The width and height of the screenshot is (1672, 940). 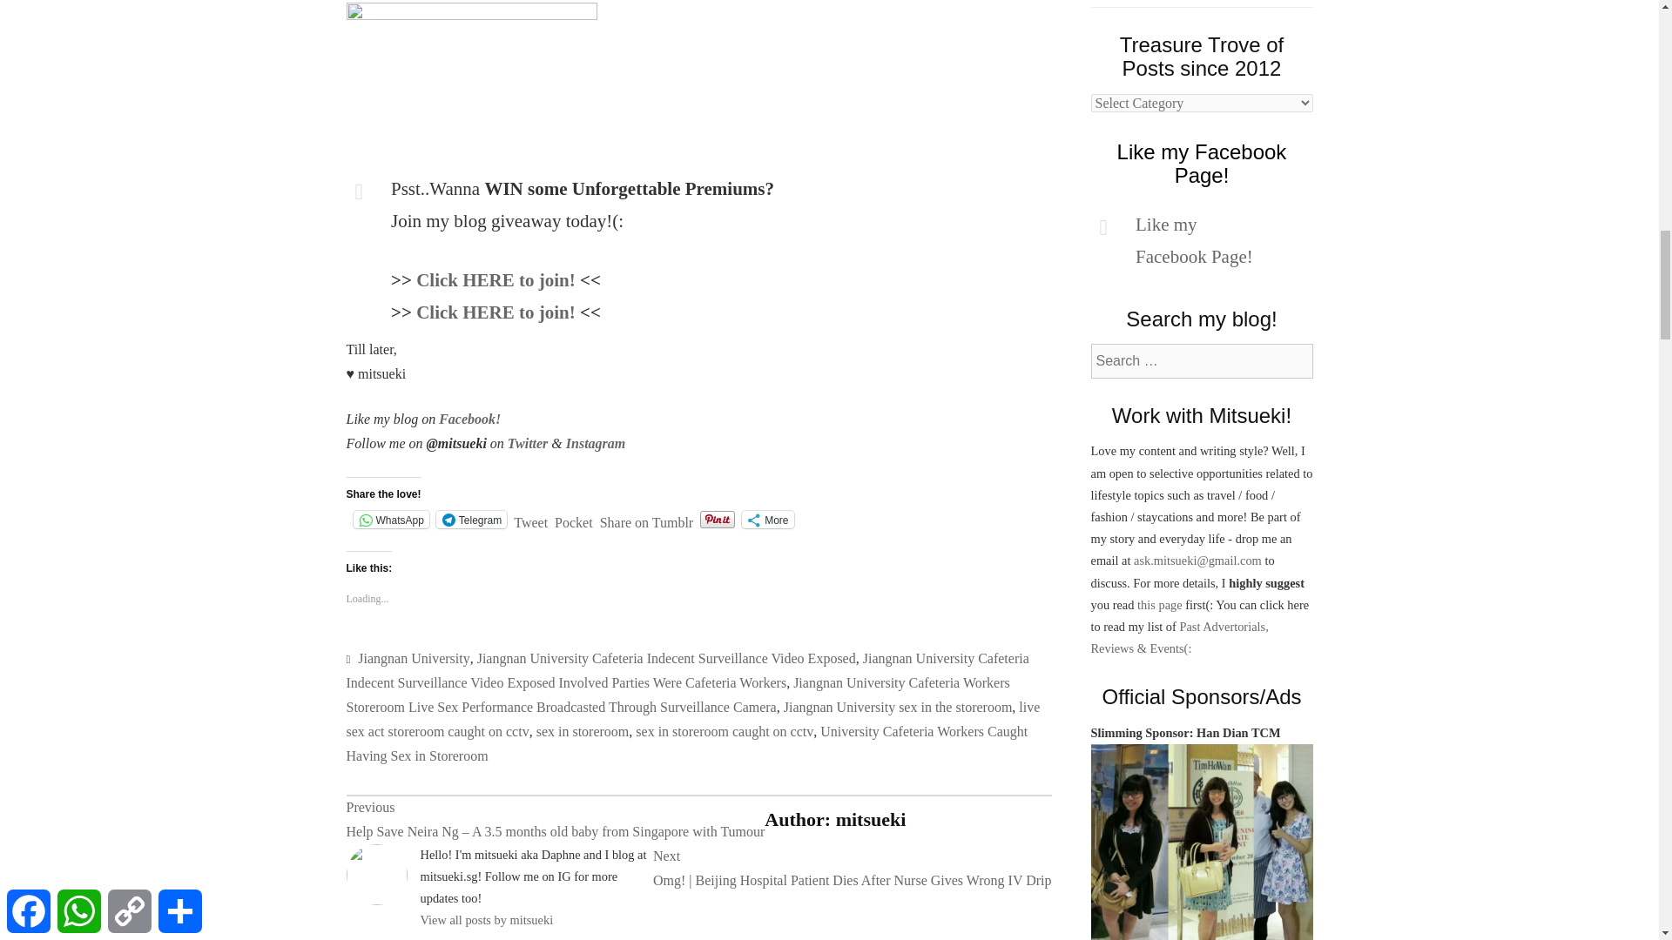 I want to click on Share on Tumblr, so click(x=646, y=519).